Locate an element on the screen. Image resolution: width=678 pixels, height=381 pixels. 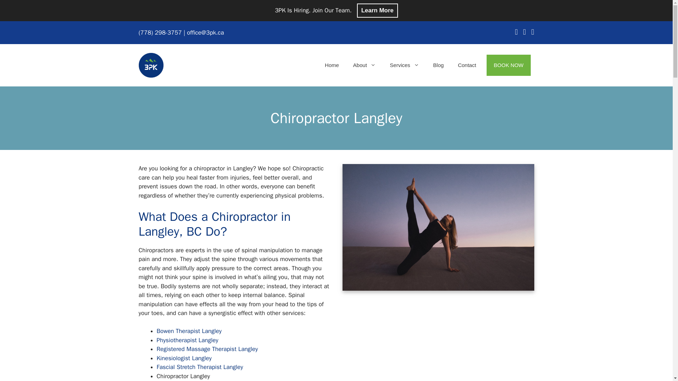
Home is located at coordinates (332, 65).